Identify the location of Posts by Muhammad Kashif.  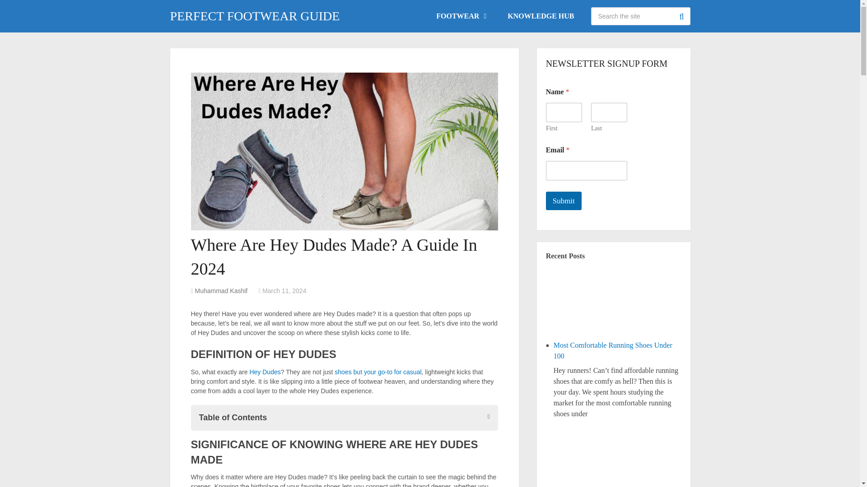
(221, 291).